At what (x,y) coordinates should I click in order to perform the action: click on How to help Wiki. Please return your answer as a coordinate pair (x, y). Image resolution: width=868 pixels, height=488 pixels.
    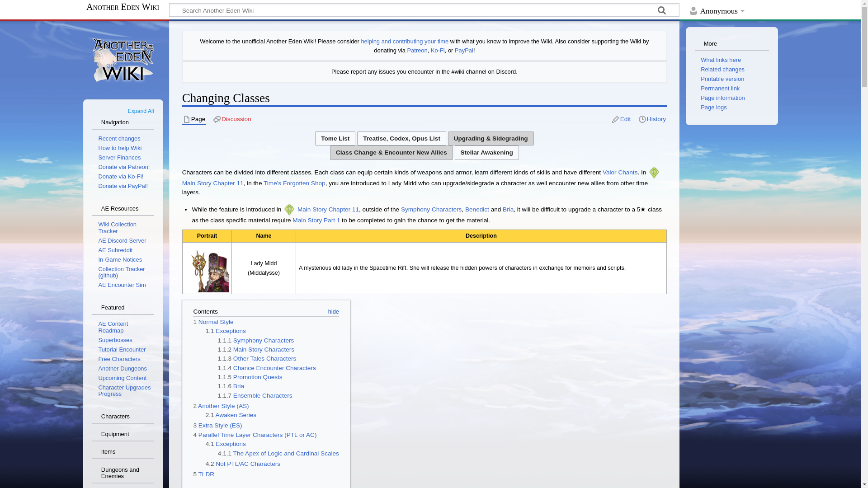
    Looking at the image, I should click on (405, 42).